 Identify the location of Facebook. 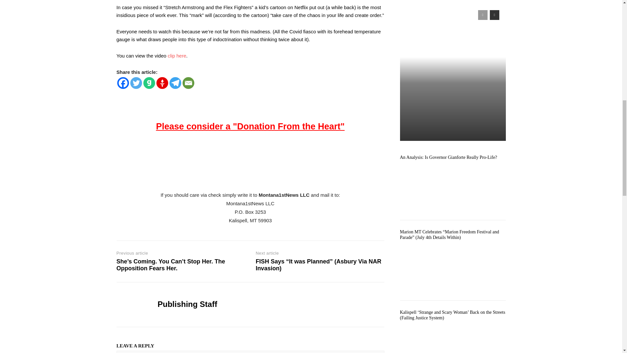
(122, 83).